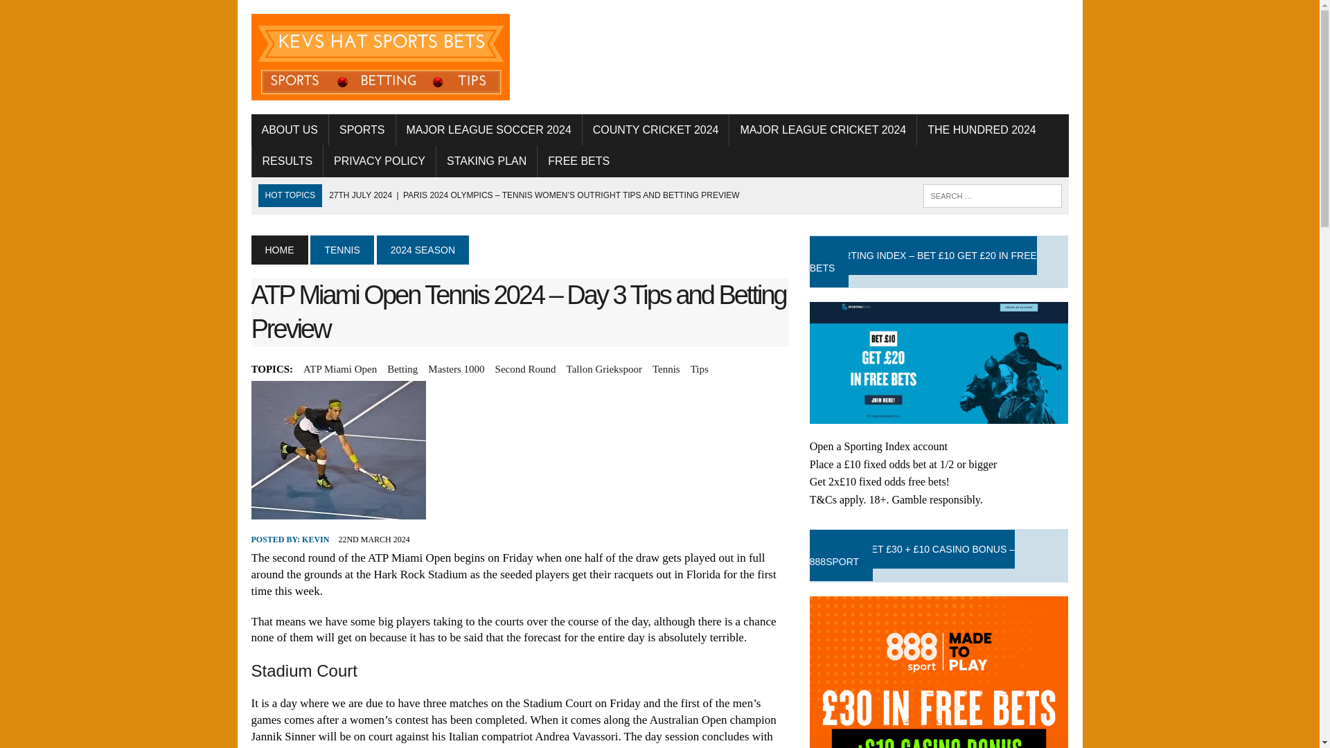 The width and height of the screenshot is (1330, 748). What do you see at coordinates (380, 57) in the screenshot?
I see `Kev's Hat Sports Bets` at bounding box center [380, 57].